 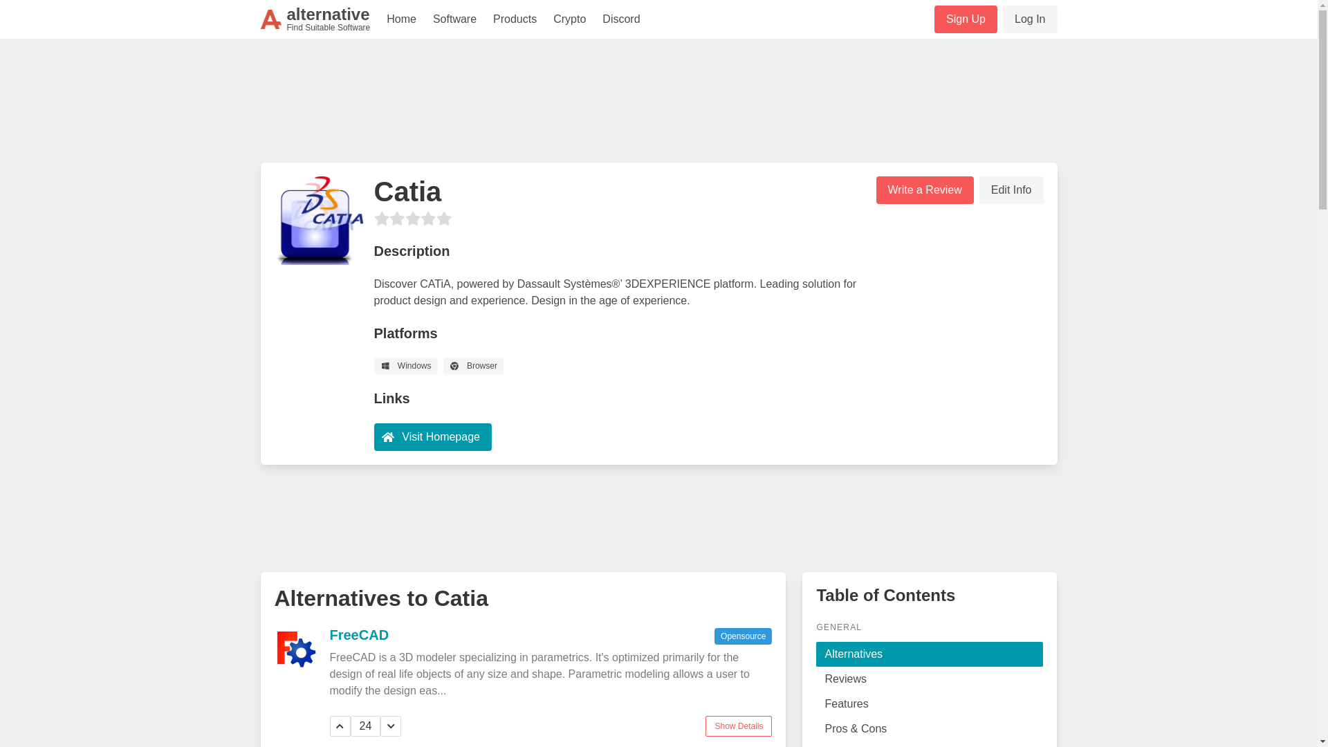 What do you see at coordinates (359, 634) in the screenshot?
I see `Advertisement` at bounding box center [359, 634].